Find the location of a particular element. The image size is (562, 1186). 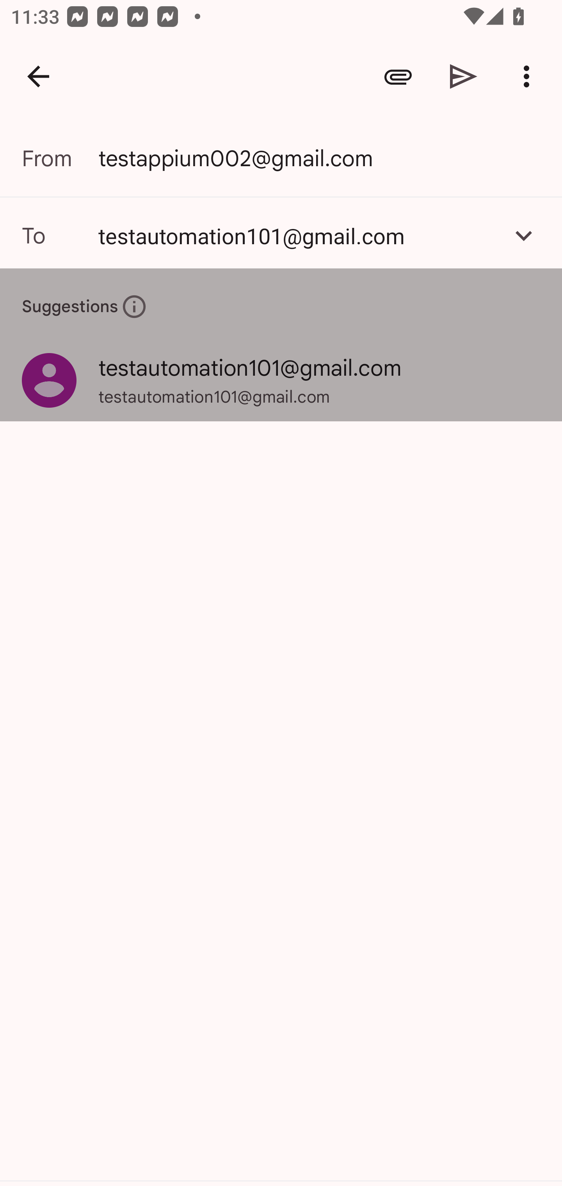

Navigate up is located at coordinates (38, 76).